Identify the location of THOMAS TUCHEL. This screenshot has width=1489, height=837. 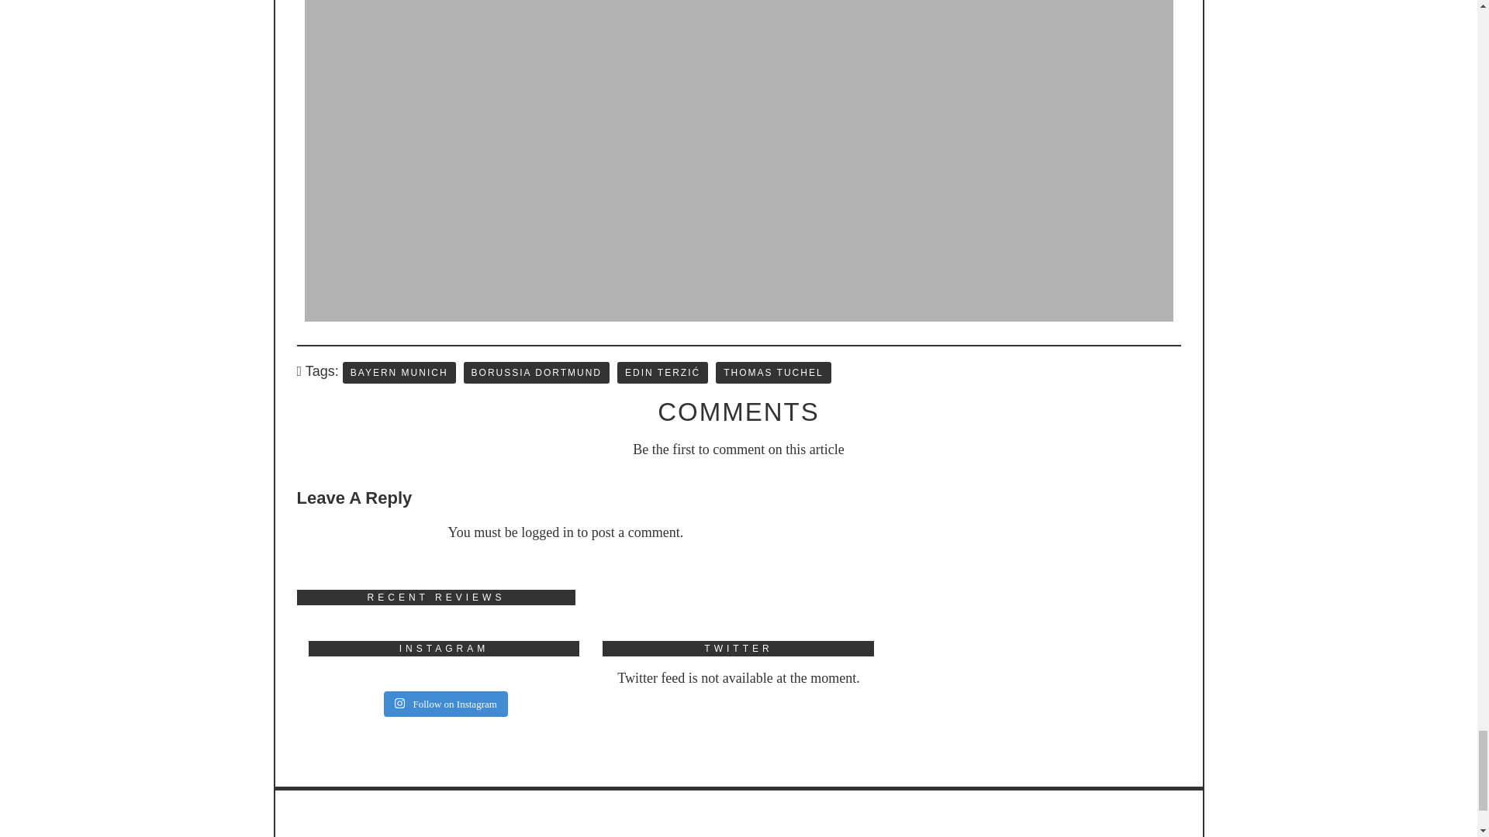
(773, 372).